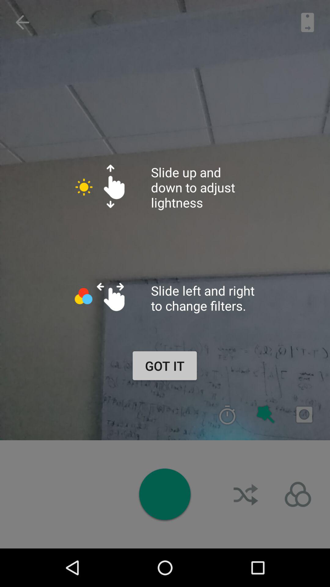 The image size is (330, 587). What do you see at coordinates (298, 494) in the screenshot?
I see `rotate button` at bounding box center [298, 494].